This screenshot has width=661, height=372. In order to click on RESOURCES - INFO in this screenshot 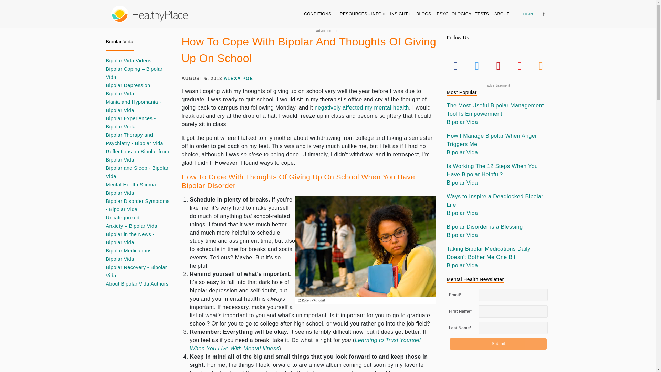, I will do `click(362, 14)`.